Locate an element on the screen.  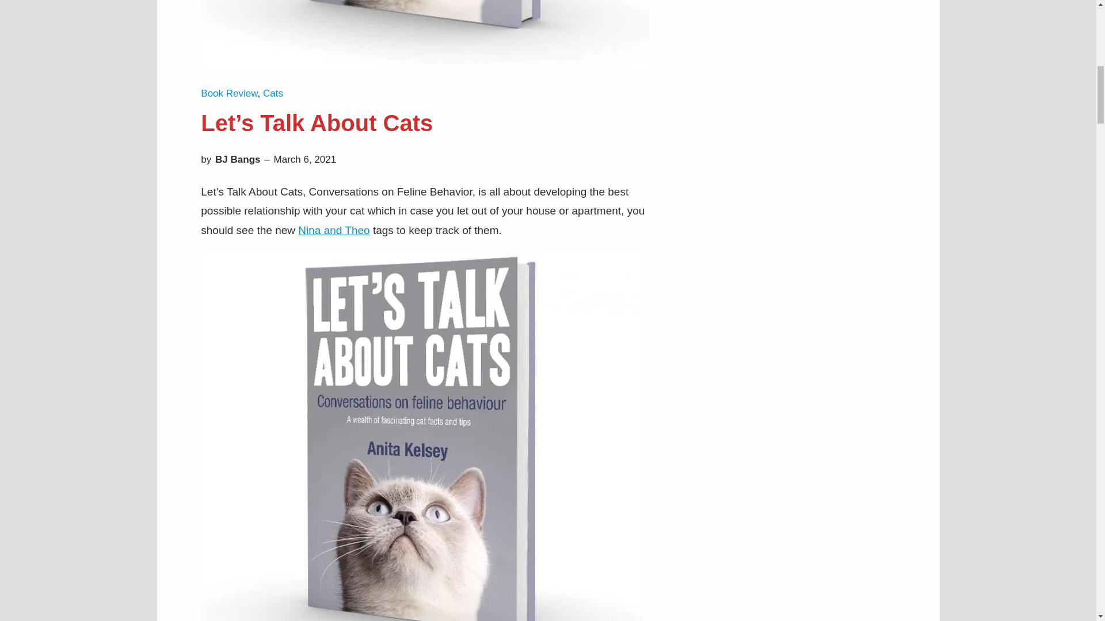
Nina and Theo is located at coordinates (334, 230).